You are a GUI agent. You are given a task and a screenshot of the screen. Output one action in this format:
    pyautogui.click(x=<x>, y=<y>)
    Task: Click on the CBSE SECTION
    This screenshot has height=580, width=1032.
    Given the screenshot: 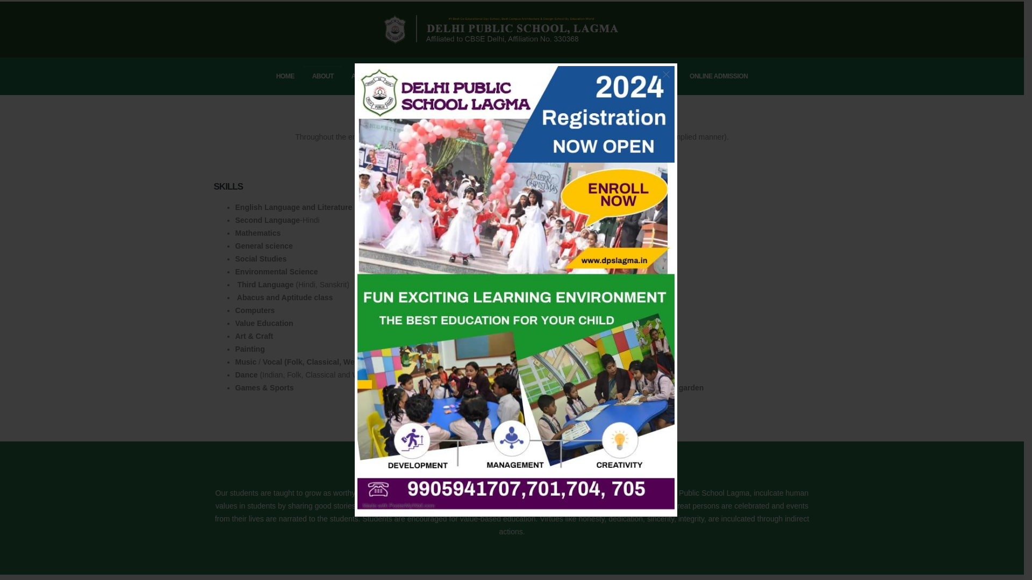 What is the action you would take?
    pyautogui.click(x=592, y=76)
    